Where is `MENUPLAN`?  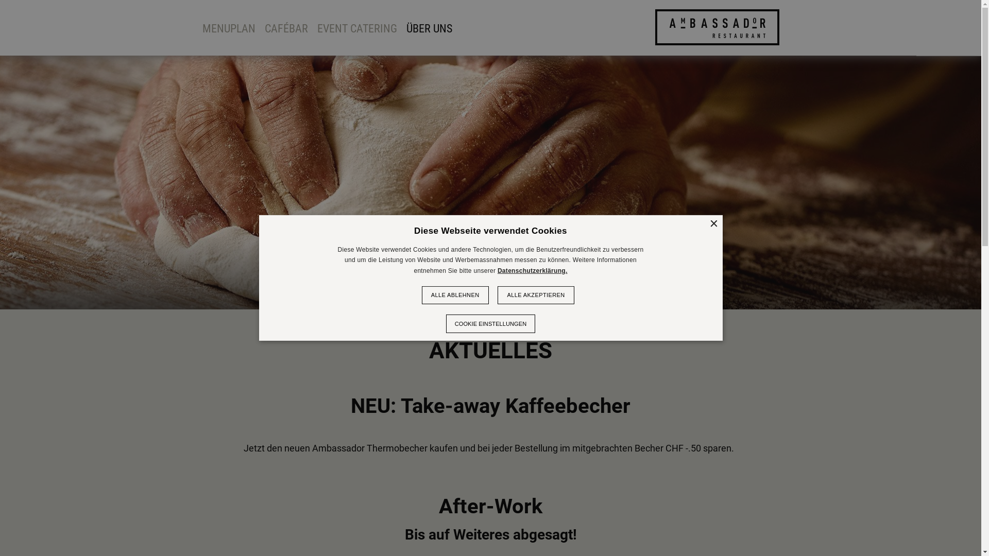 MENUPLAN is located at coordinates (229, 28).